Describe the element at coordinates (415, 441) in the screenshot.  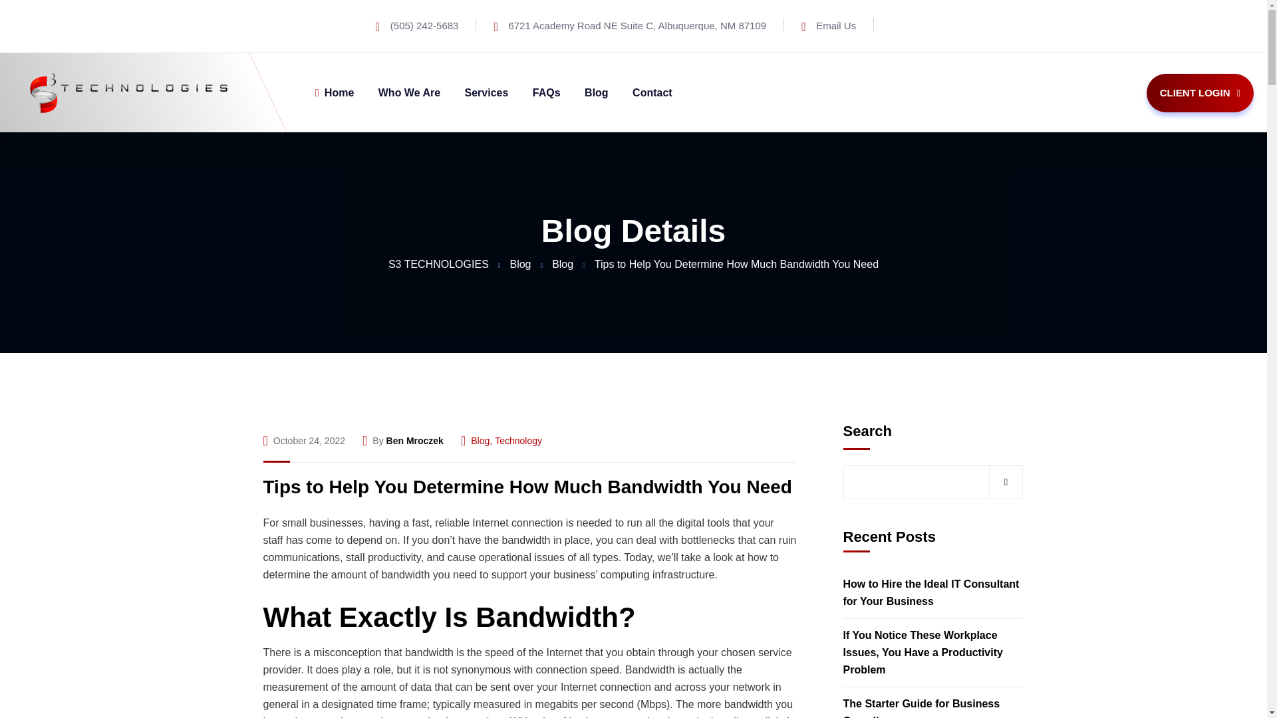
I see `Ben Mroczek` at that location.